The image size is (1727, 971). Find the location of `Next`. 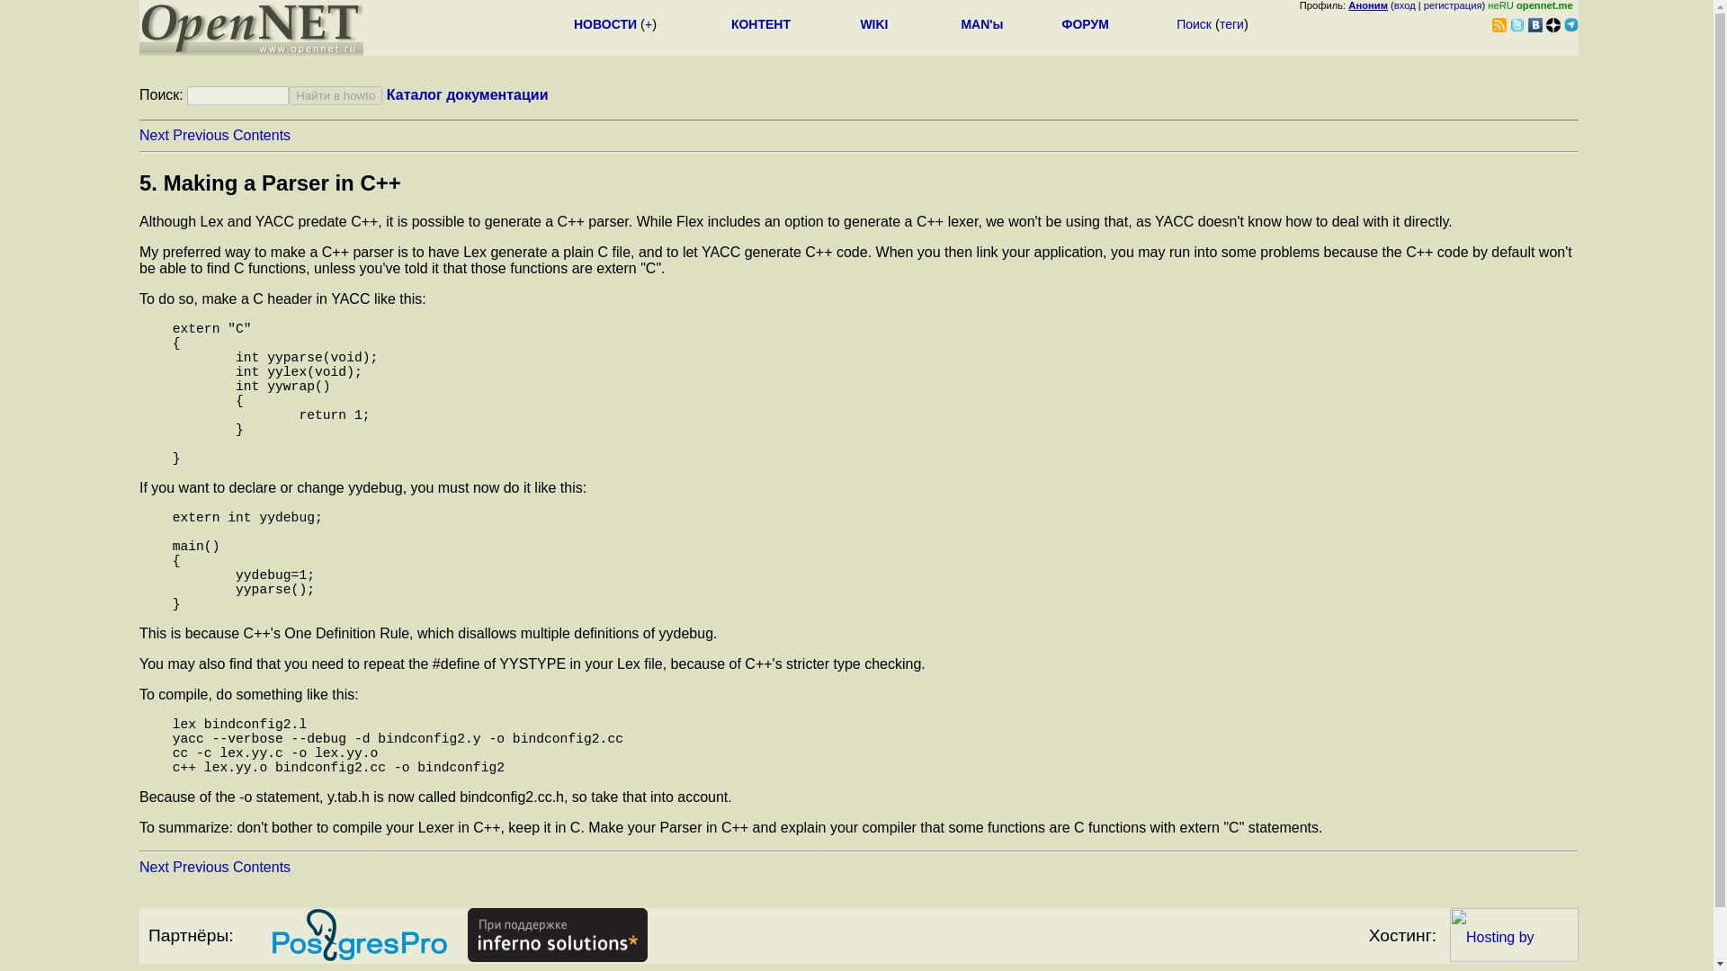

Next is located at coordinates (155, 867).